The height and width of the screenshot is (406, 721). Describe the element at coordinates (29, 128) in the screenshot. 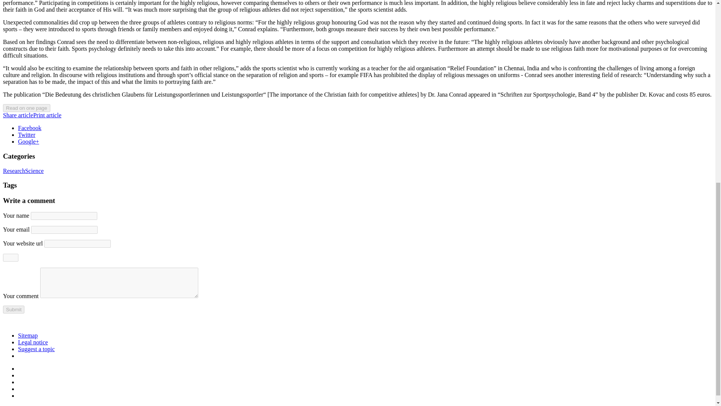

I see `Facebook` at that location.